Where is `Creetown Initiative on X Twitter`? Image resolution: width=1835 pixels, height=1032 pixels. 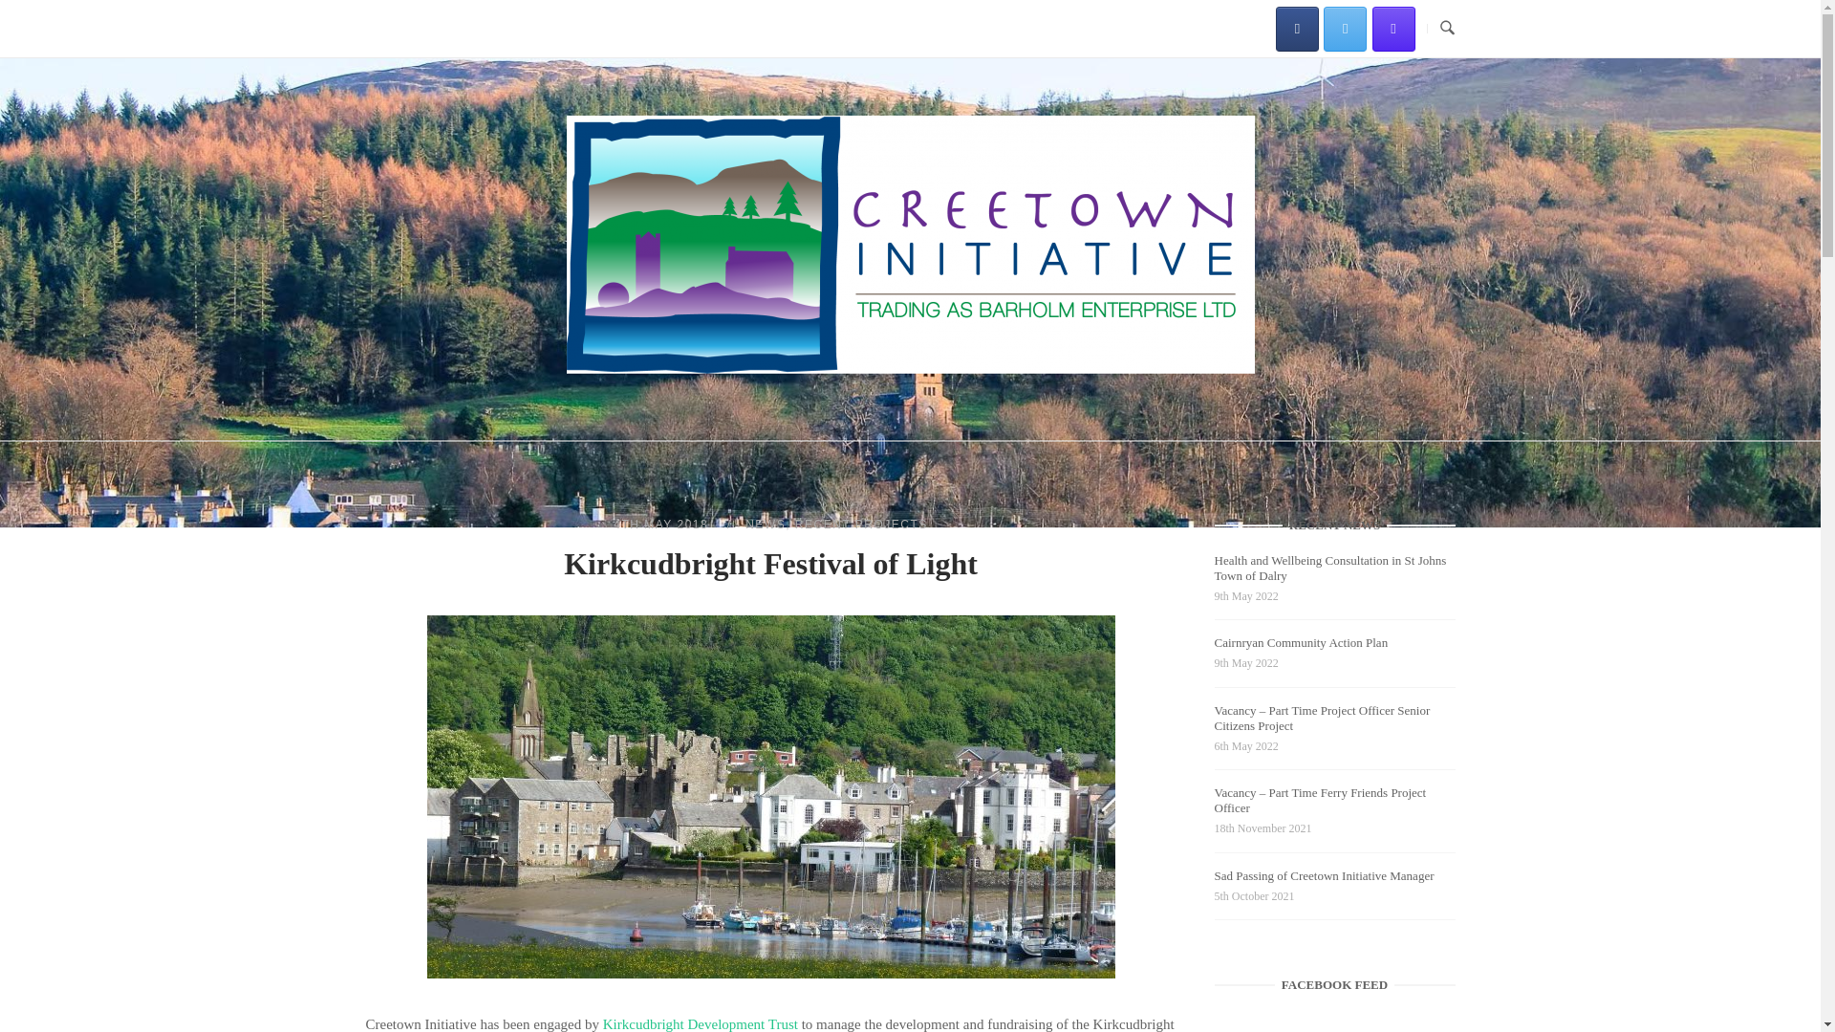
Creetown Initiative on X Twitter is located at coordinates (1345, 28).